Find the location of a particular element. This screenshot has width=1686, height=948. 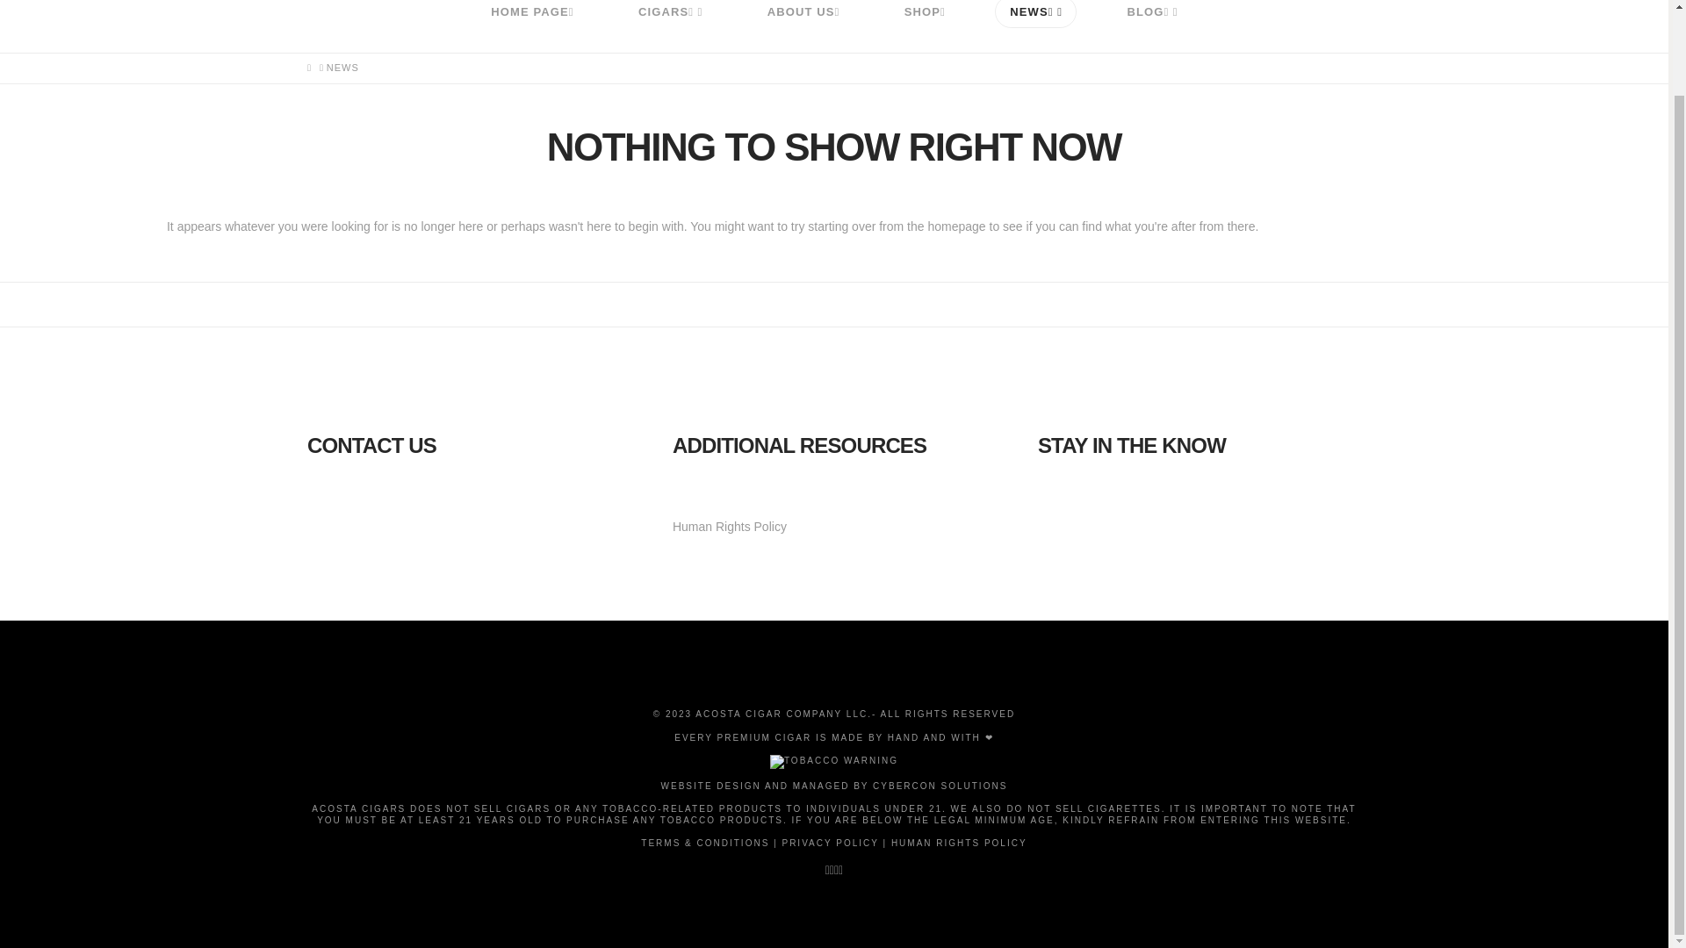

Privacy Policy is located at coordinates (830, 843).